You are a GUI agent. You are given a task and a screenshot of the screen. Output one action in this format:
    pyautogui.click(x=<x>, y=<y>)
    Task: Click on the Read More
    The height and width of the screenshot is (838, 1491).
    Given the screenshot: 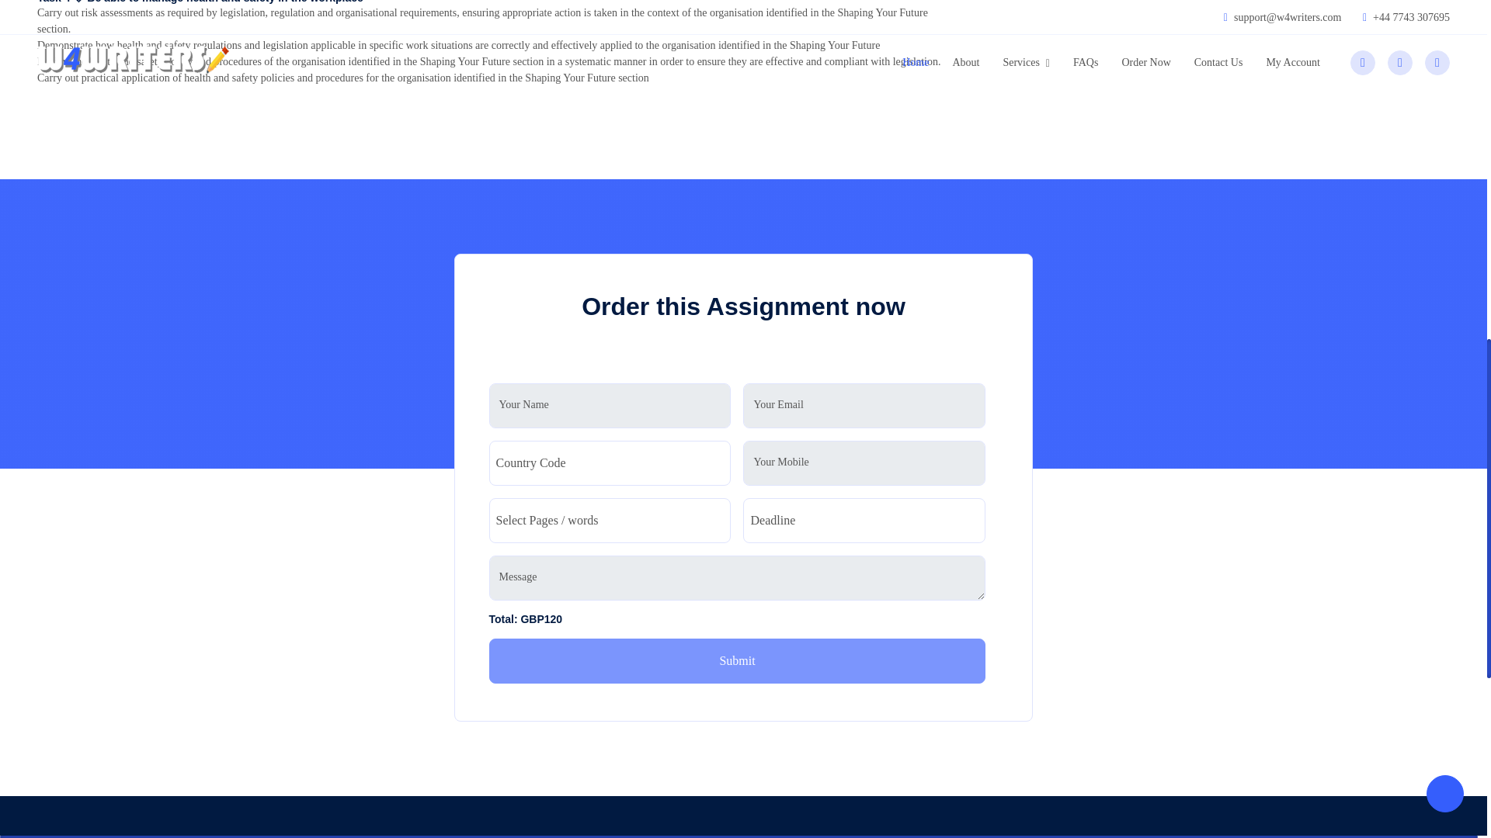 What is the action you would take?
    pyautogui.click(x=1097, y=391)
    